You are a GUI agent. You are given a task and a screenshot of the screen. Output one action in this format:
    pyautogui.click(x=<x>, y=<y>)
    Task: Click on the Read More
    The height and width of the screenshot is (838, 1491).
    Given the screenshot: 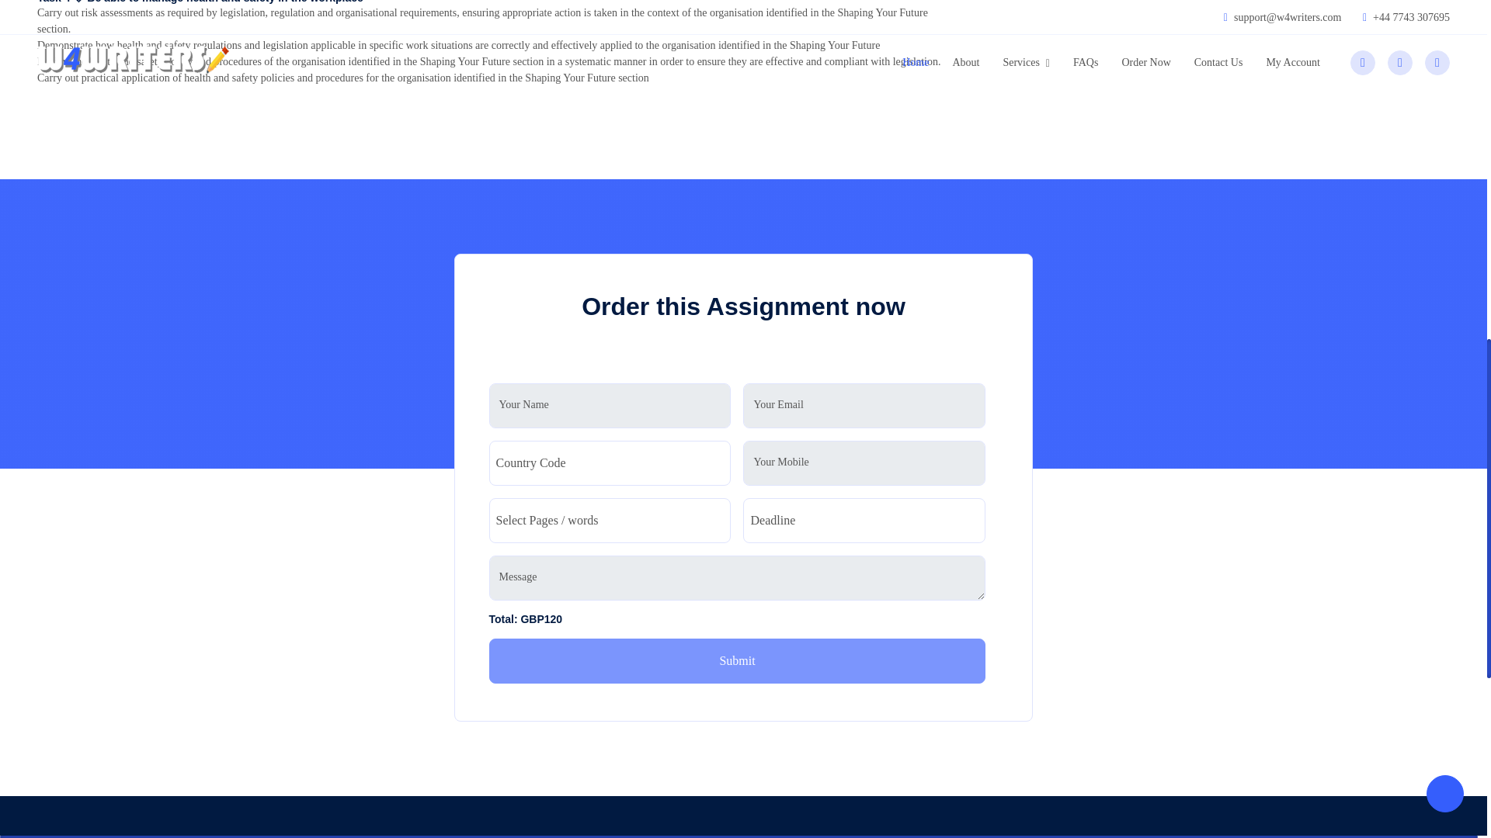 What is the action you would take?
    pyautogui.click(x=1097, y=391)
    